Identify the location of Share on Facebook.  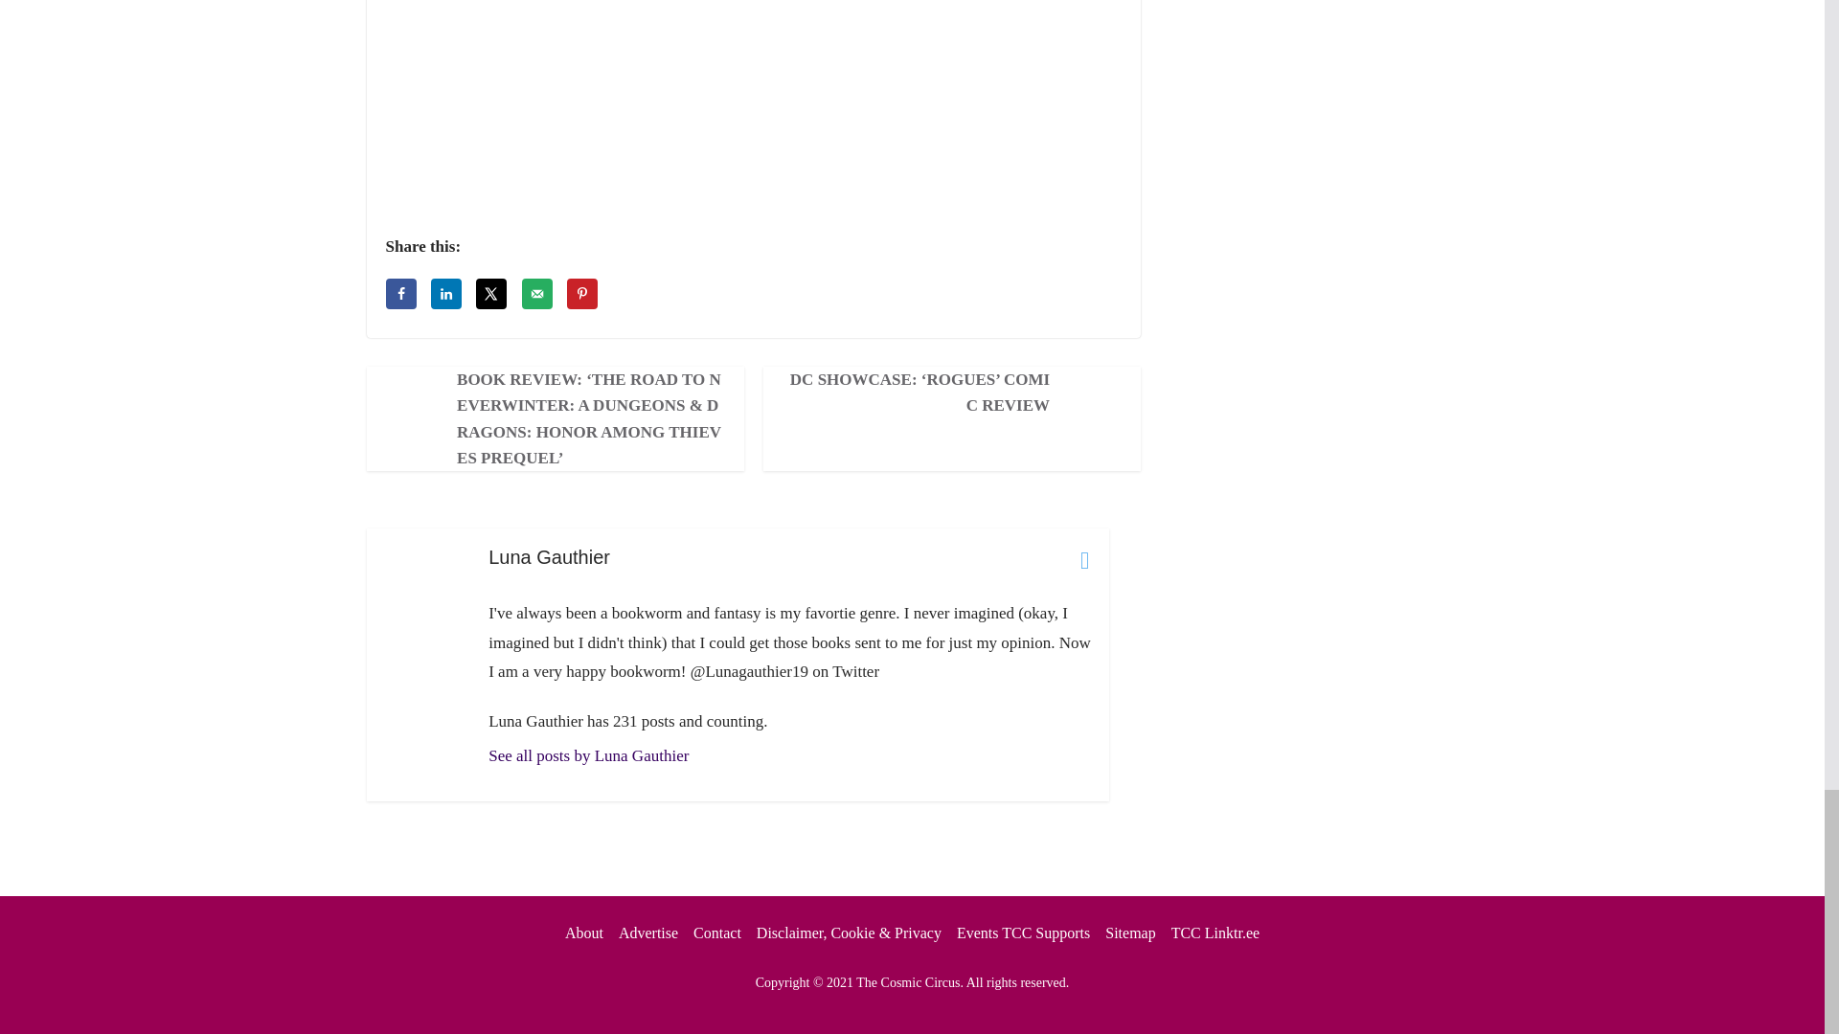
(399, 293).